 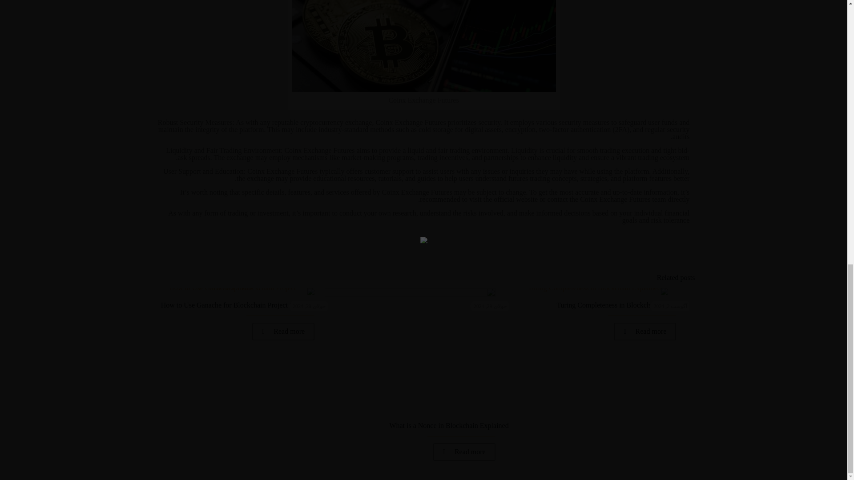 I want to click on How to Use Ganache for Blockchain Project Development, so click(x=245, y=305).